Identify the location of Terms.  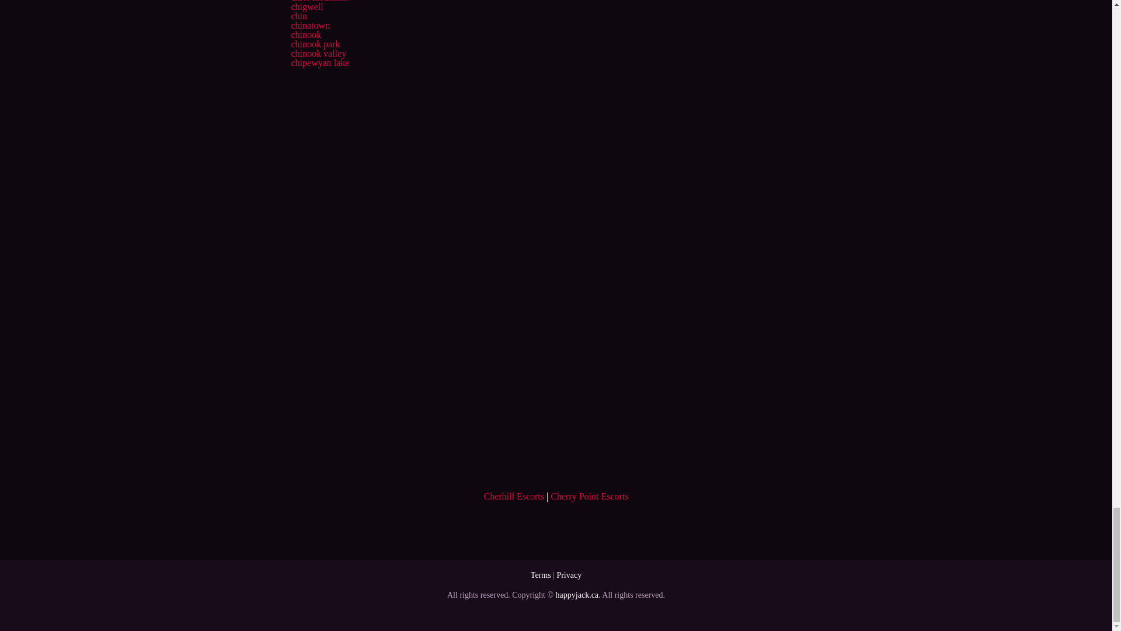
(541, 575).